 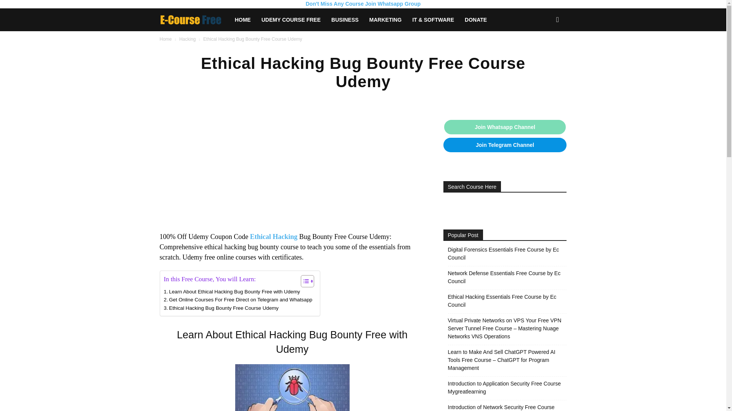 What do you see at coordinates (238, 299) in the screenshot?
I see `Get Online Courses For Free Direct on Telegram and Whatsapp` at bounding box center [238, 299].